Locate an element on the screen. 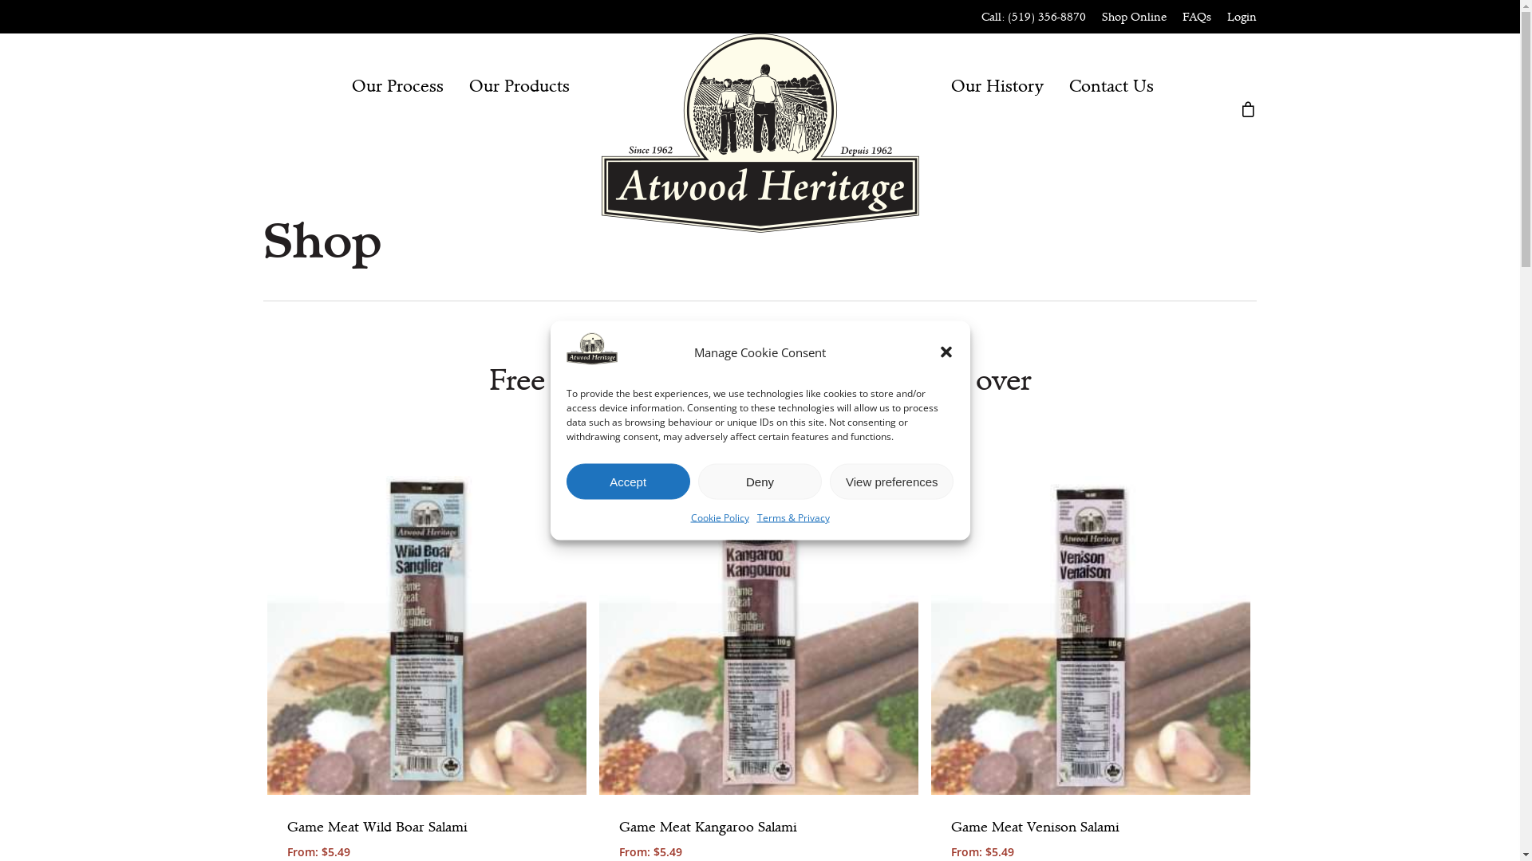 This screenshot has height=861, width=1532. Deny is located at coordinates (760, 482).